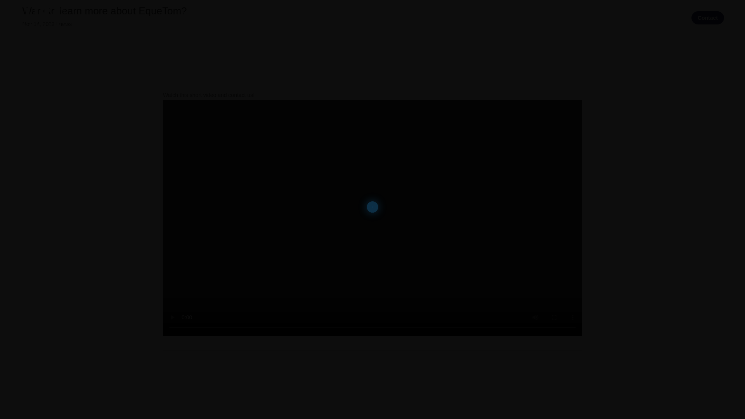  I want to click on Contact, so click(708, 18).